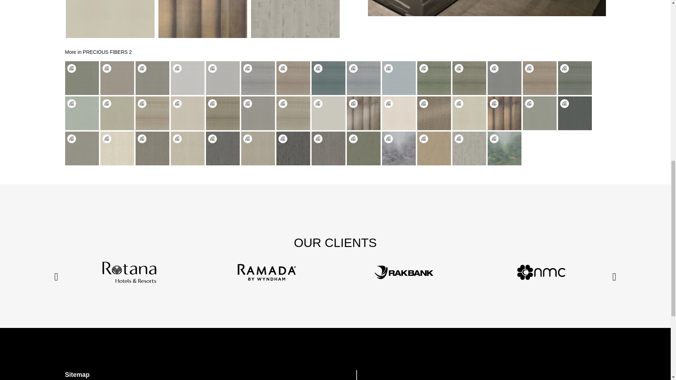 The image size is (676, 380). I want to click on Order a sample, so click(282, 68).